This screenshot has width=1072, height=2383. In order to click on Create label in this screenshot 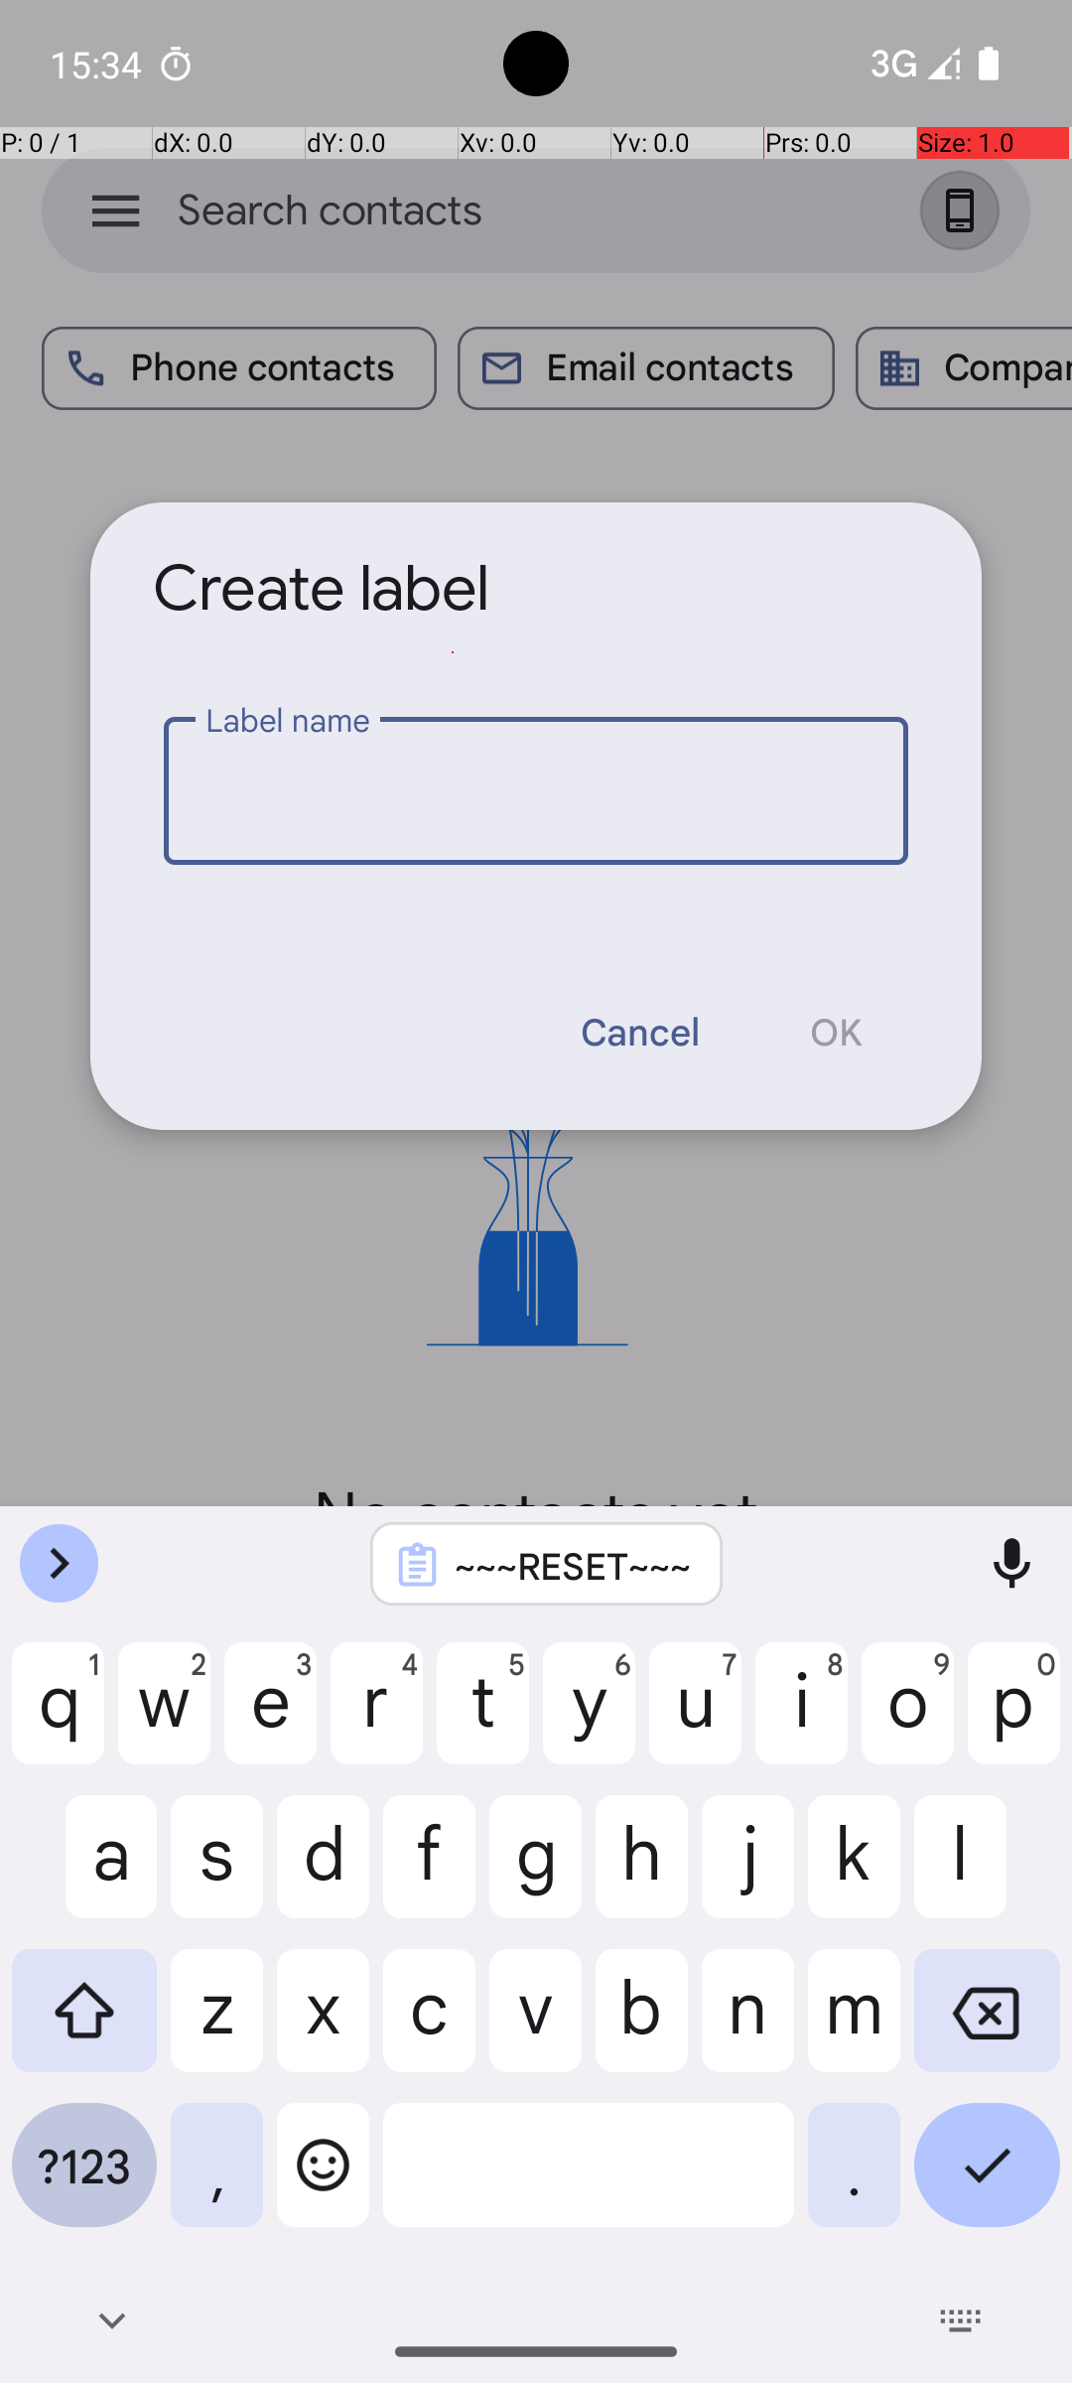, I will do `click(322, 589)`.